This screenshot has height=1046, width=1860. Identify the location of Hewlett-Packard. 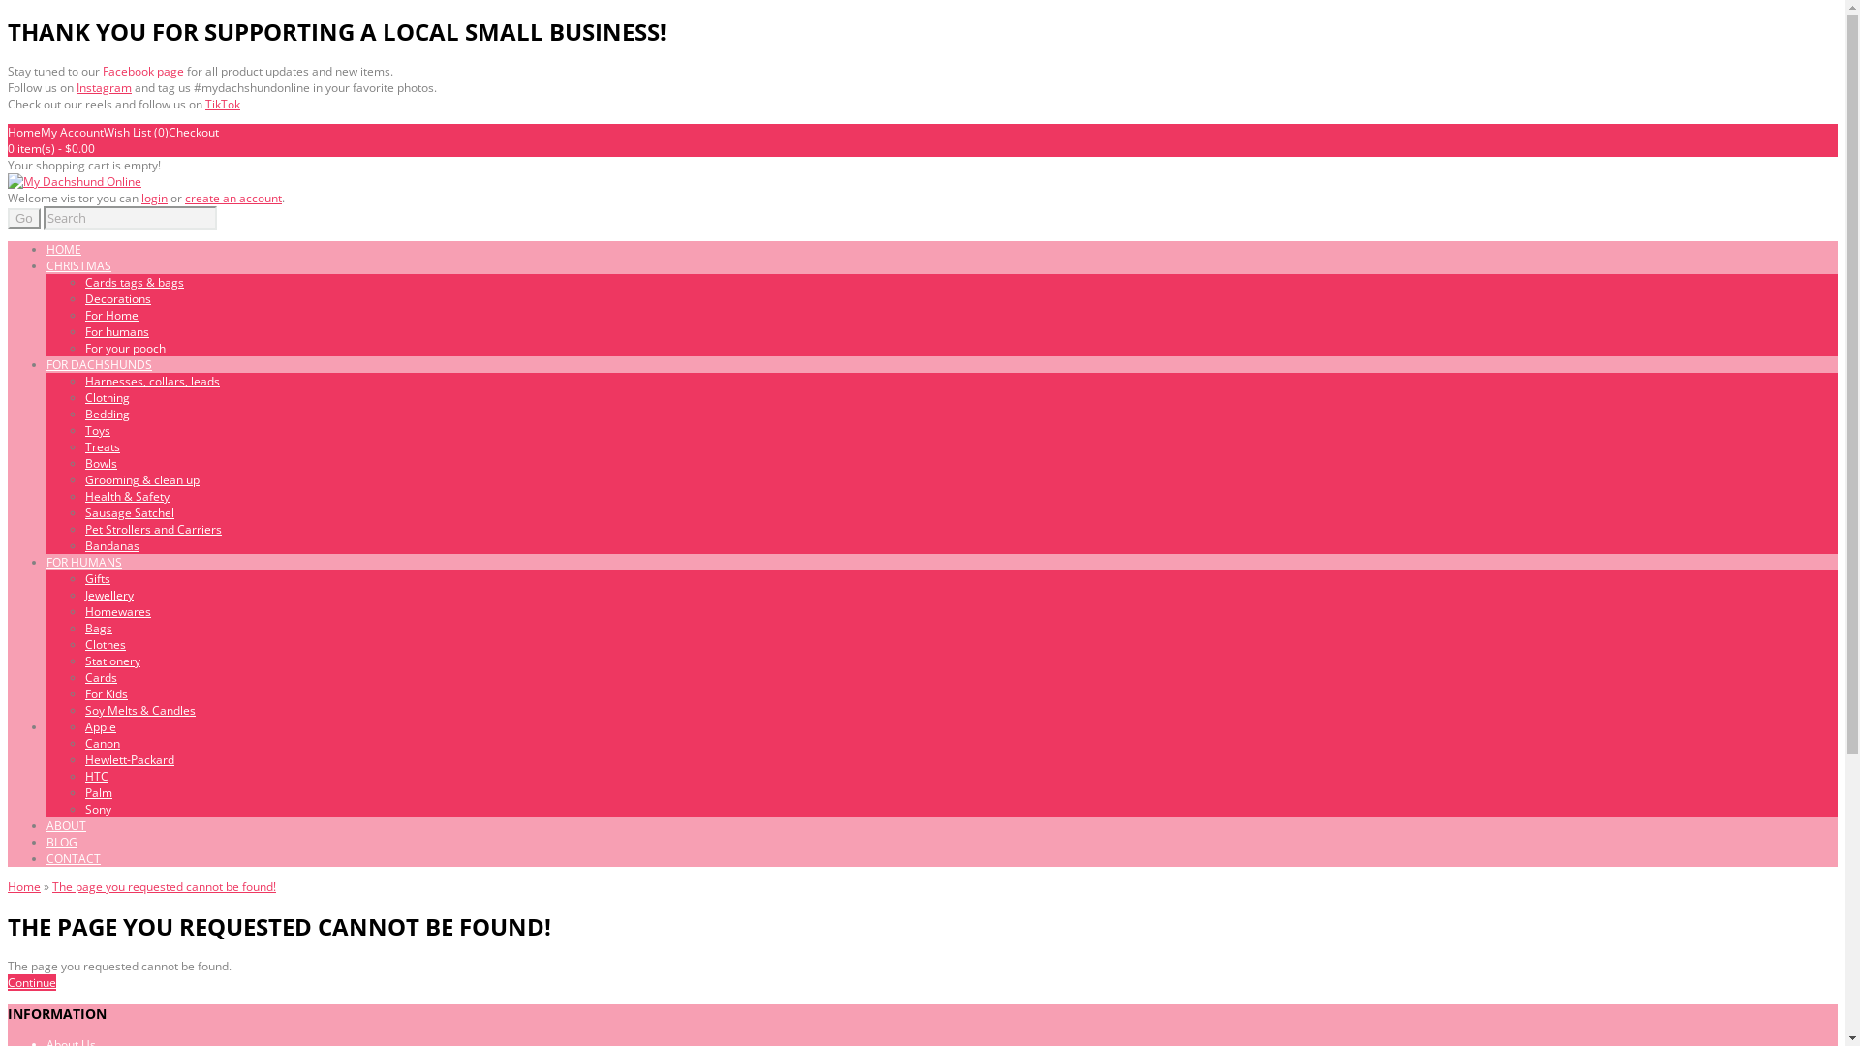
(130, 759).